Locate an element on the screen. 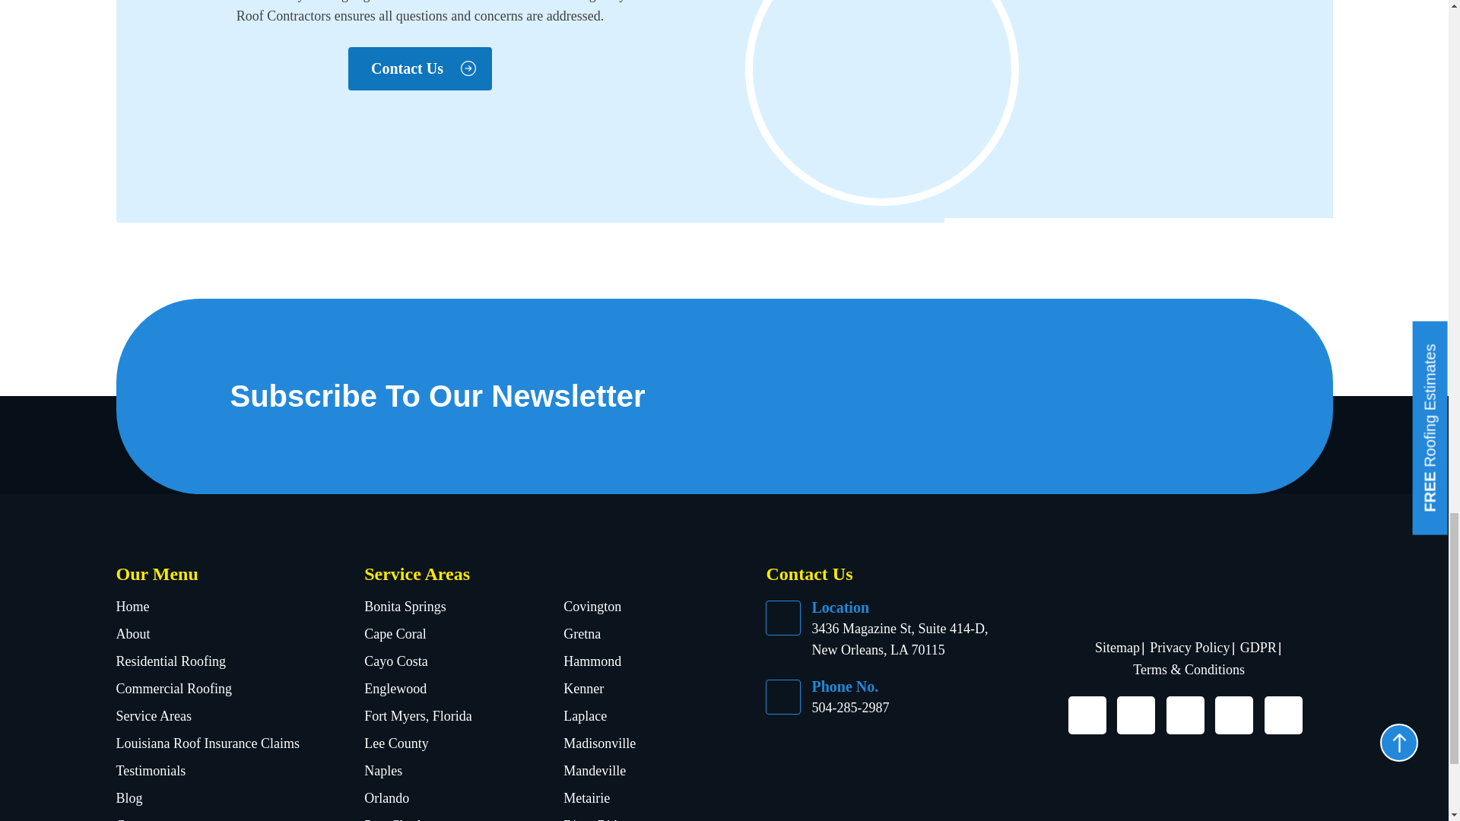 The height and width of the screenshot is (821, 1460). footer-logo is located at coordinates (1189, 588).